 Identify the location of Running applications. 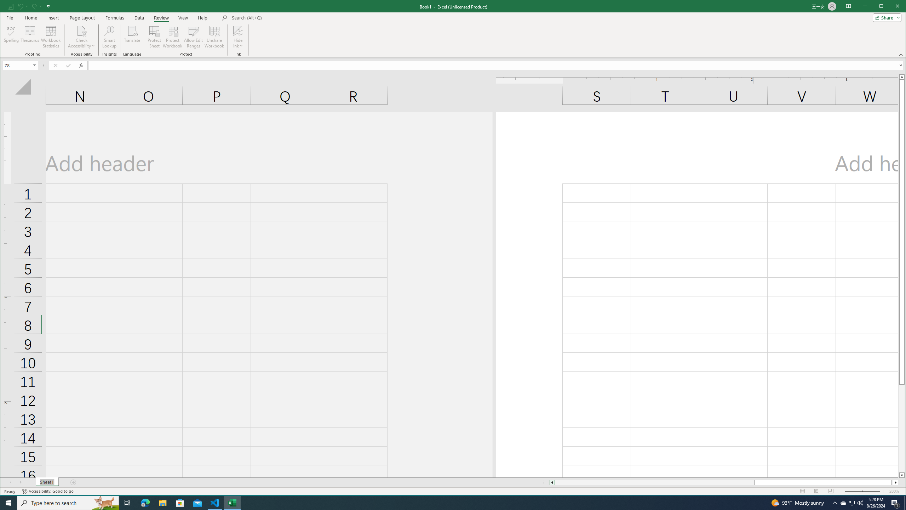
(905, 503).